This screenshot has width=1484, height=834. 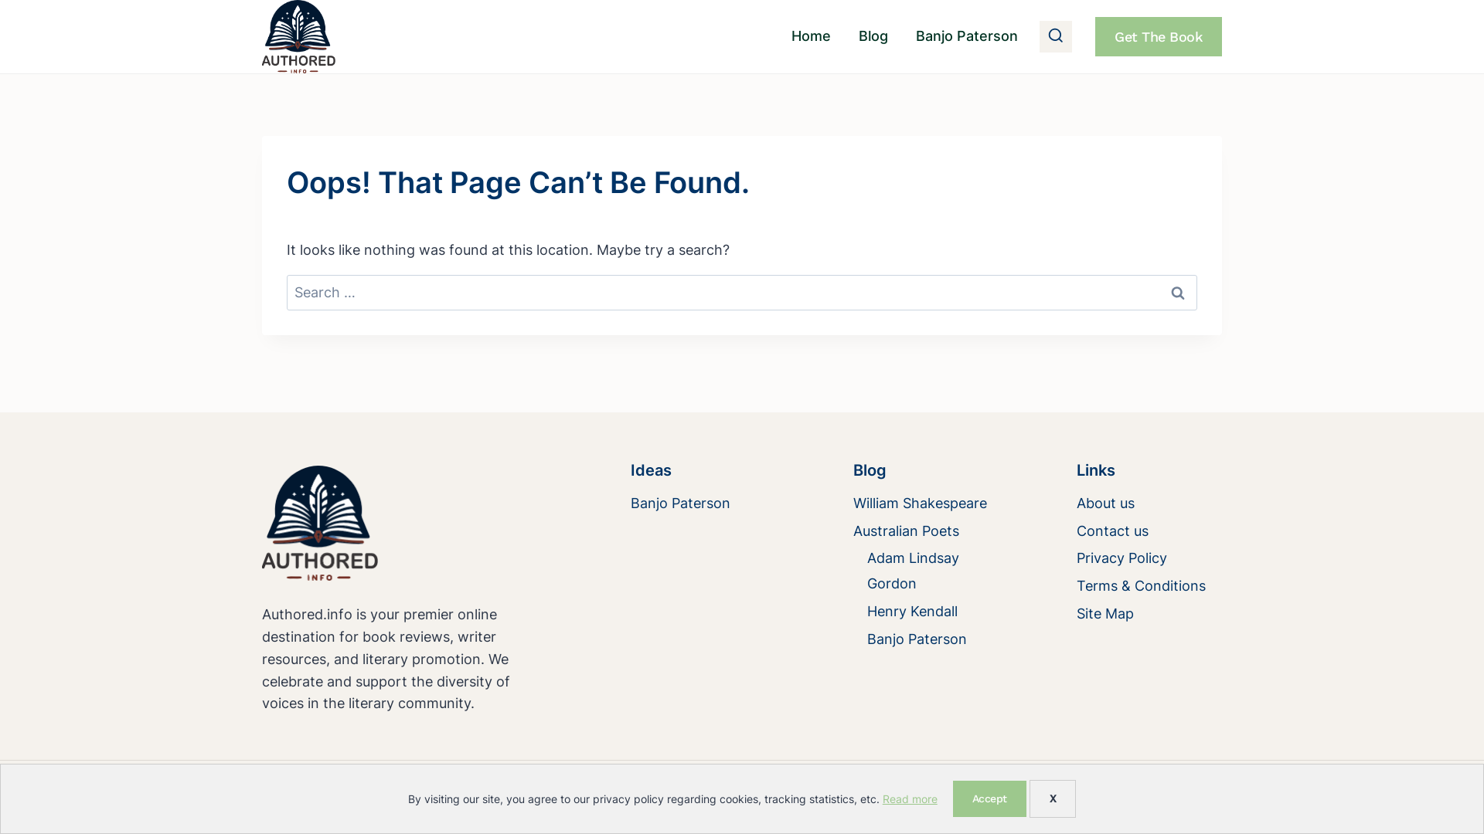 What do you see at coordinates (933, 612) in the screenshot?
I see `Henry Kendall` at bounding box center [933, 612].